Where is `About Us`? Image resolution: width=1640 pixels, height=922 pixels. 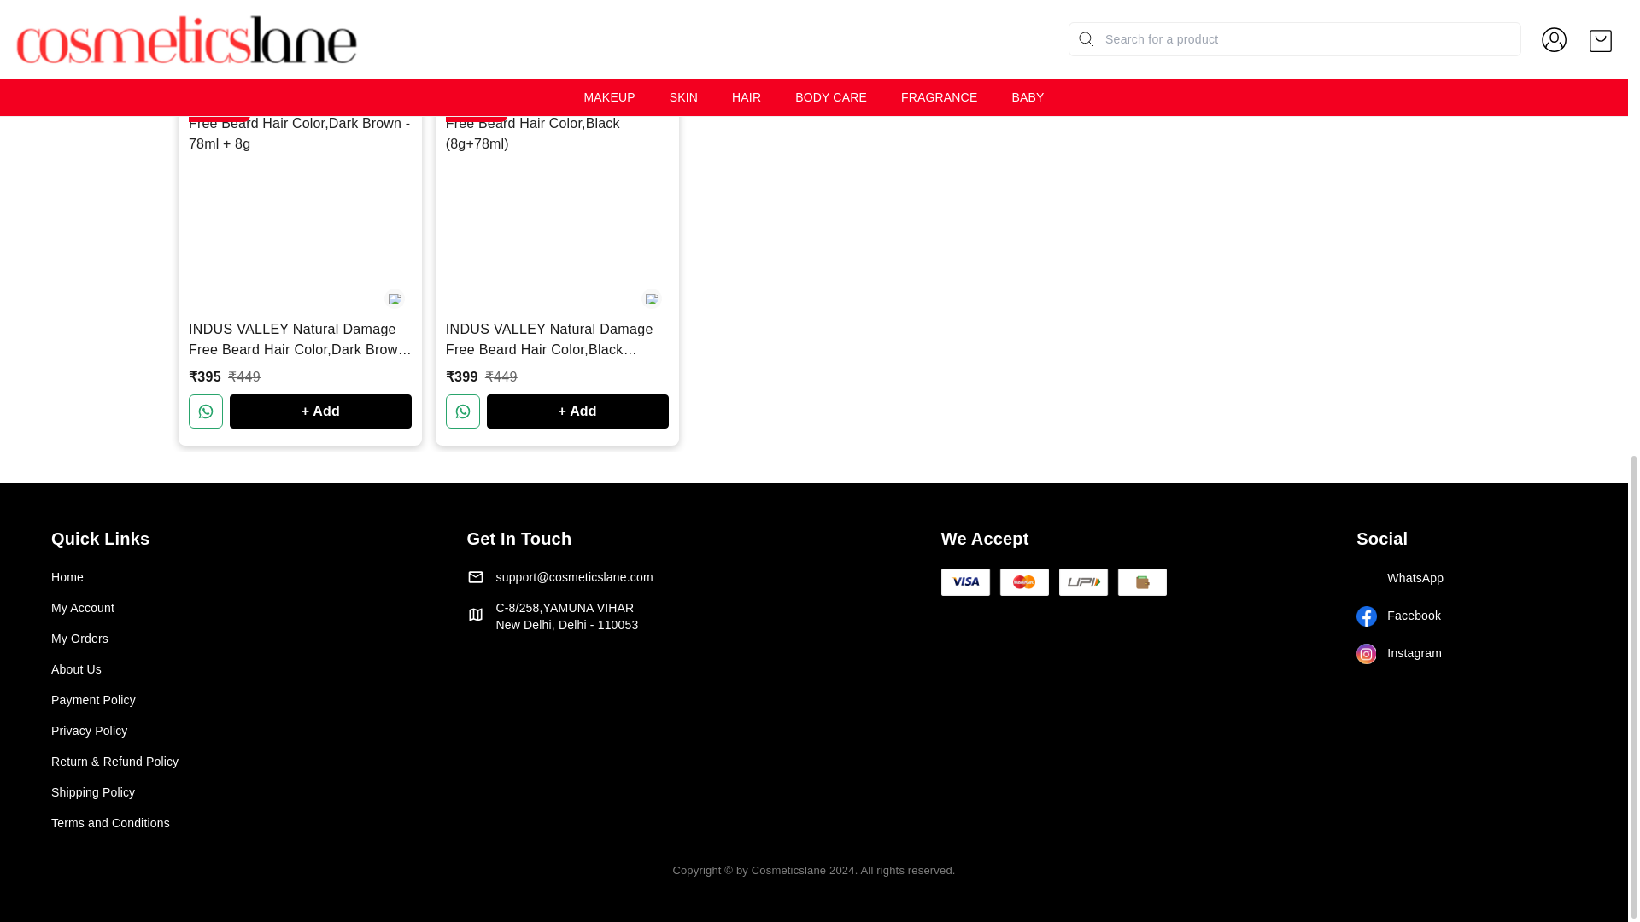 About Us is located at coordinates (241, 669).